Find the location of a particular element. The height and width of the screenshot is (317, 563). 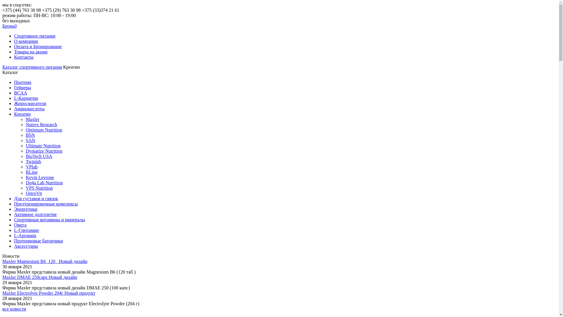

Twinlab is located at coordinates (33, 161).